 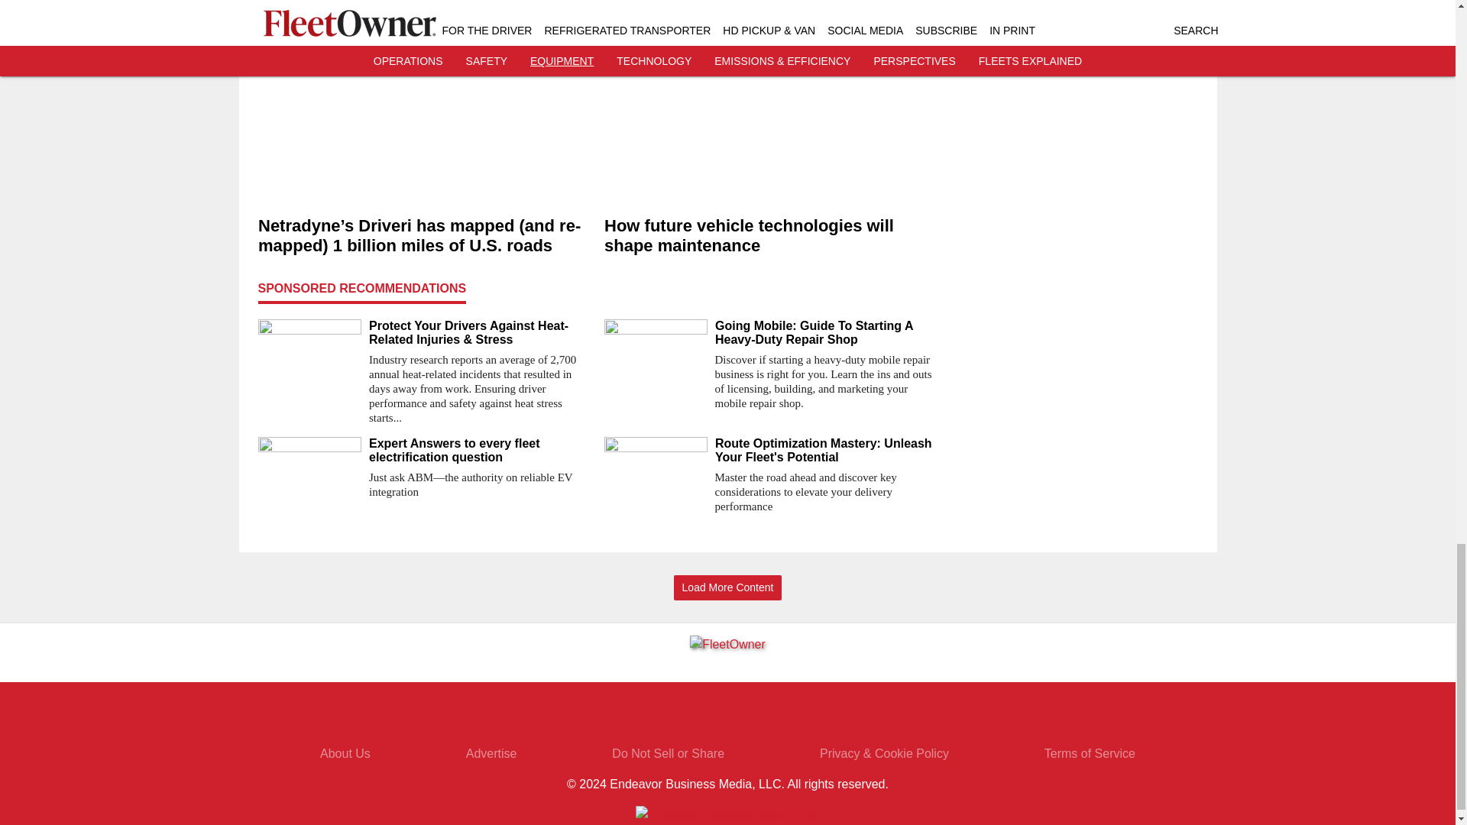 What do you see at coordinates (770, 235) in the screenshot?
I see `How future vehicle technologies will shape maintenance` at bounding box center [770, 235].